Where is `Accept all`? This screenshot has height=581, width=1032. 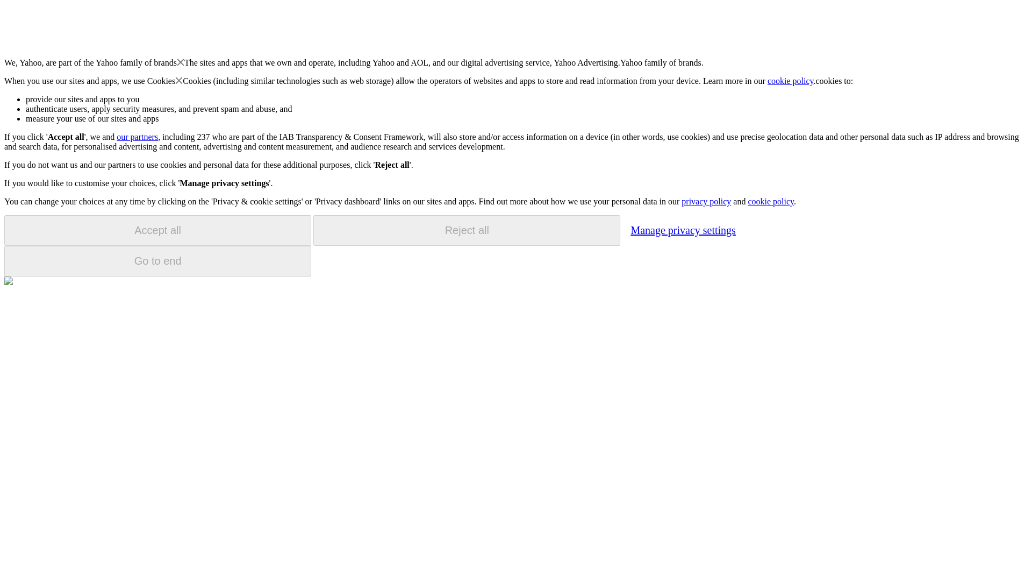
Accept all is located at coordinates (157, 230).